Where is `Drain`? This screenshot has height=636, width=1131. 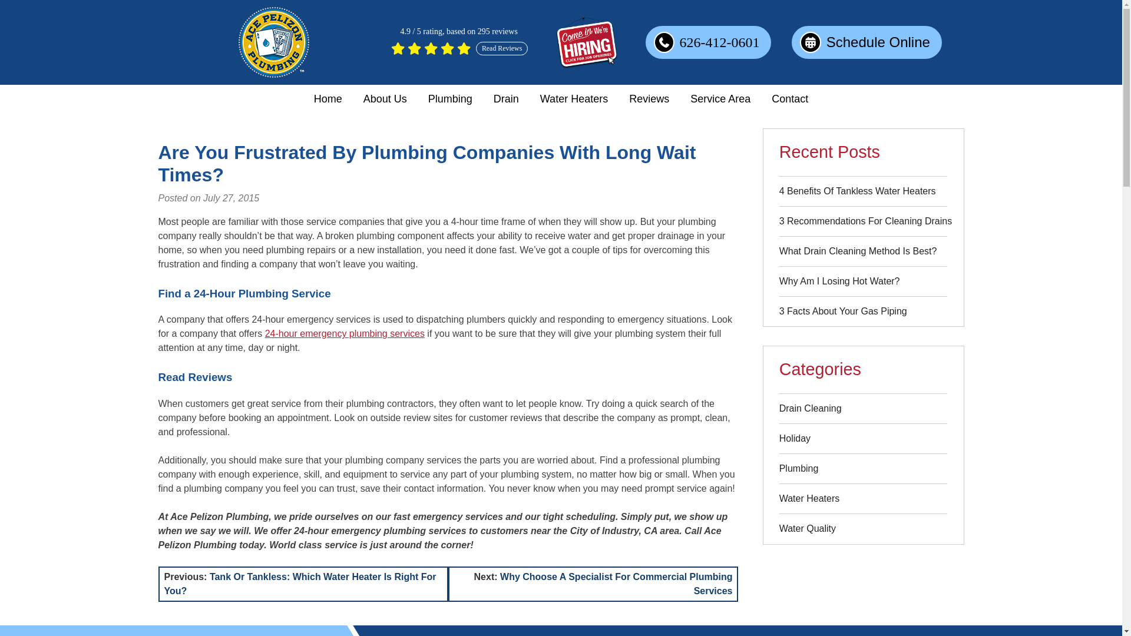
Drain is located at coordinates (505, 99).